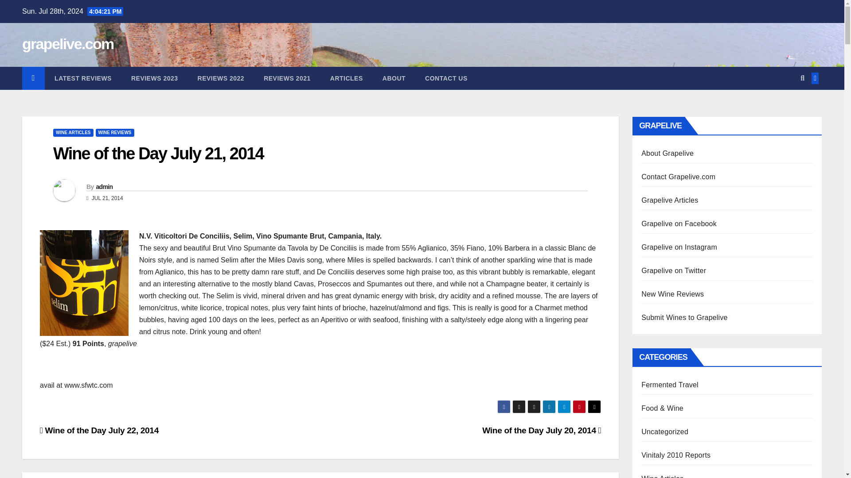 Image resolution: width=851 pixels, height=478 pixels. Describe the element at coordinates (347, 78) in the screenshot. I see `Articles` at that location.